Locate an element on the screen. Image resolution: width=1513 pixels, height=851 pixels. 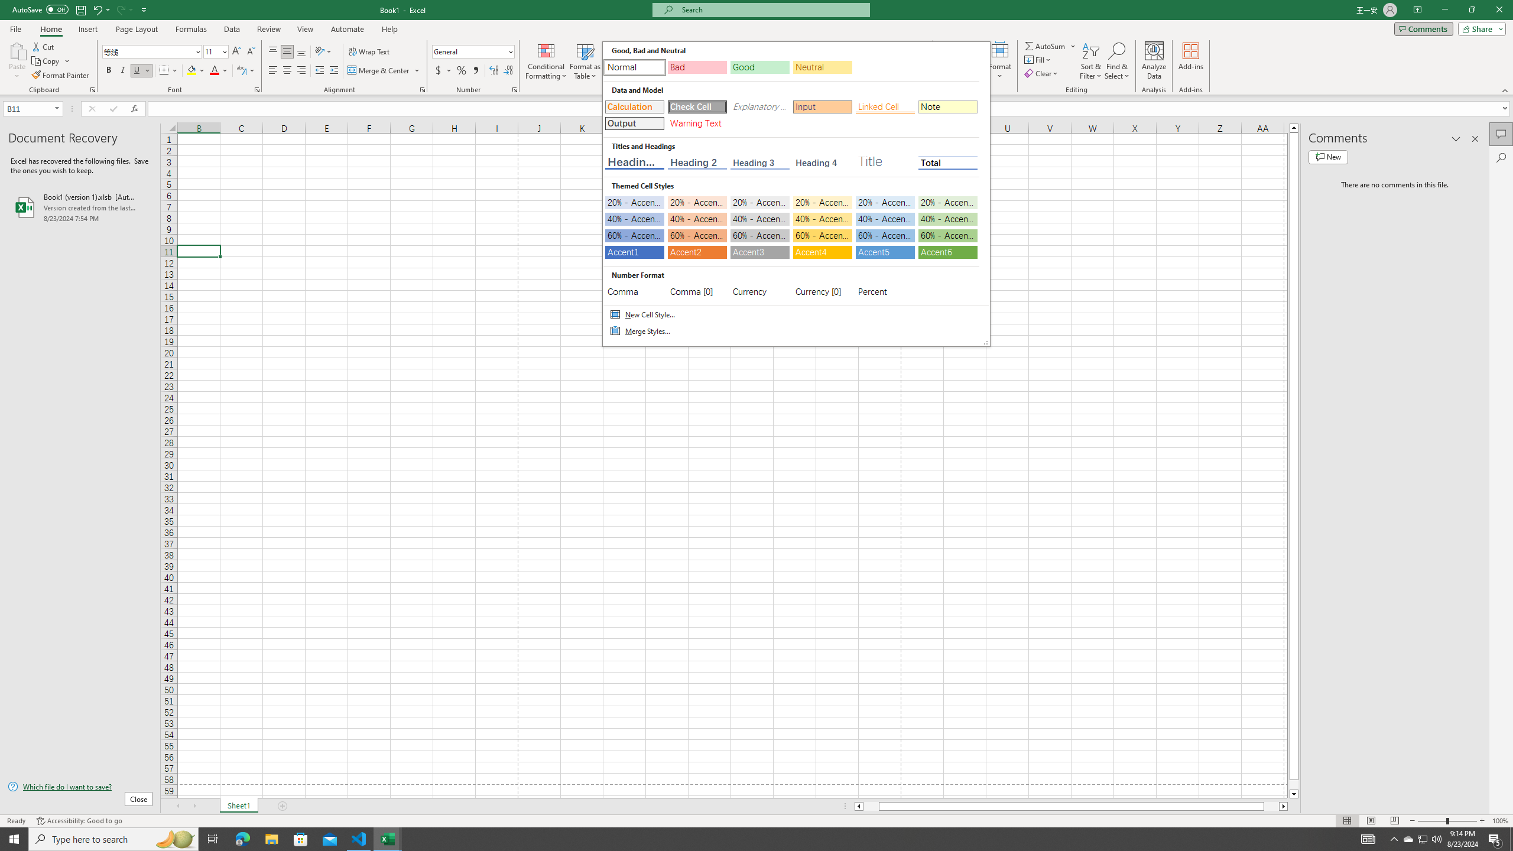
Sort & Filter is located at coordinates (1091, 61).